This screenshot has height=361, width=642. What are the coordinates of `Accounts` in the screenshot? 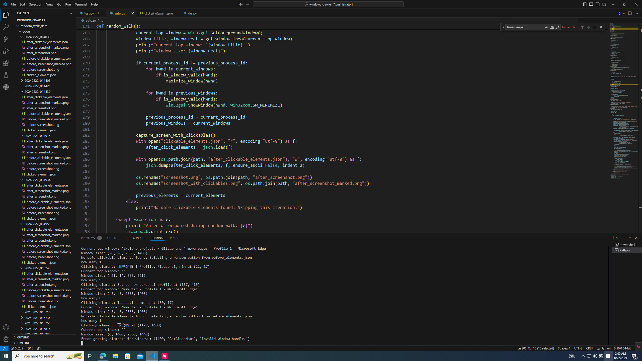 It's located at (6, 327).